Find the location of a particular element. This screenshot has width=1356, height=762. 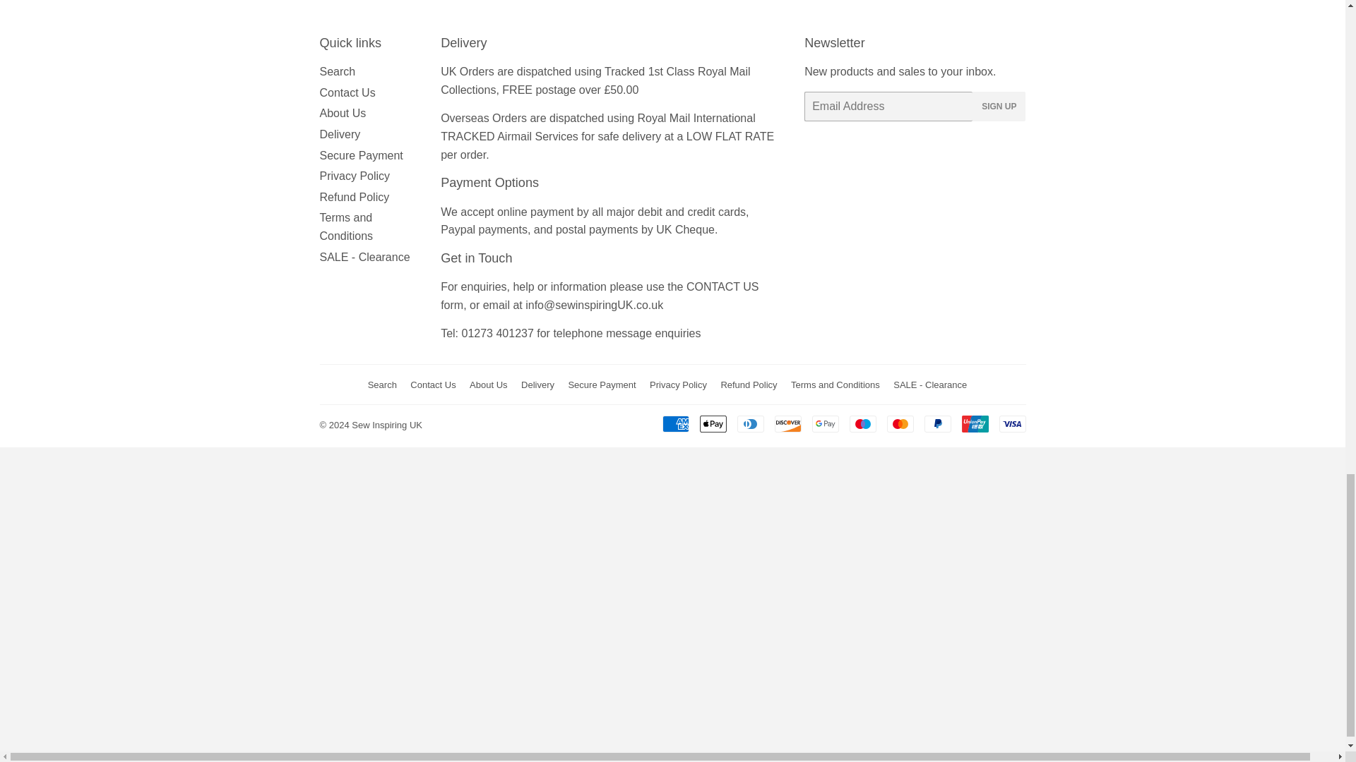

American Express is located at coordinates (675, 423).